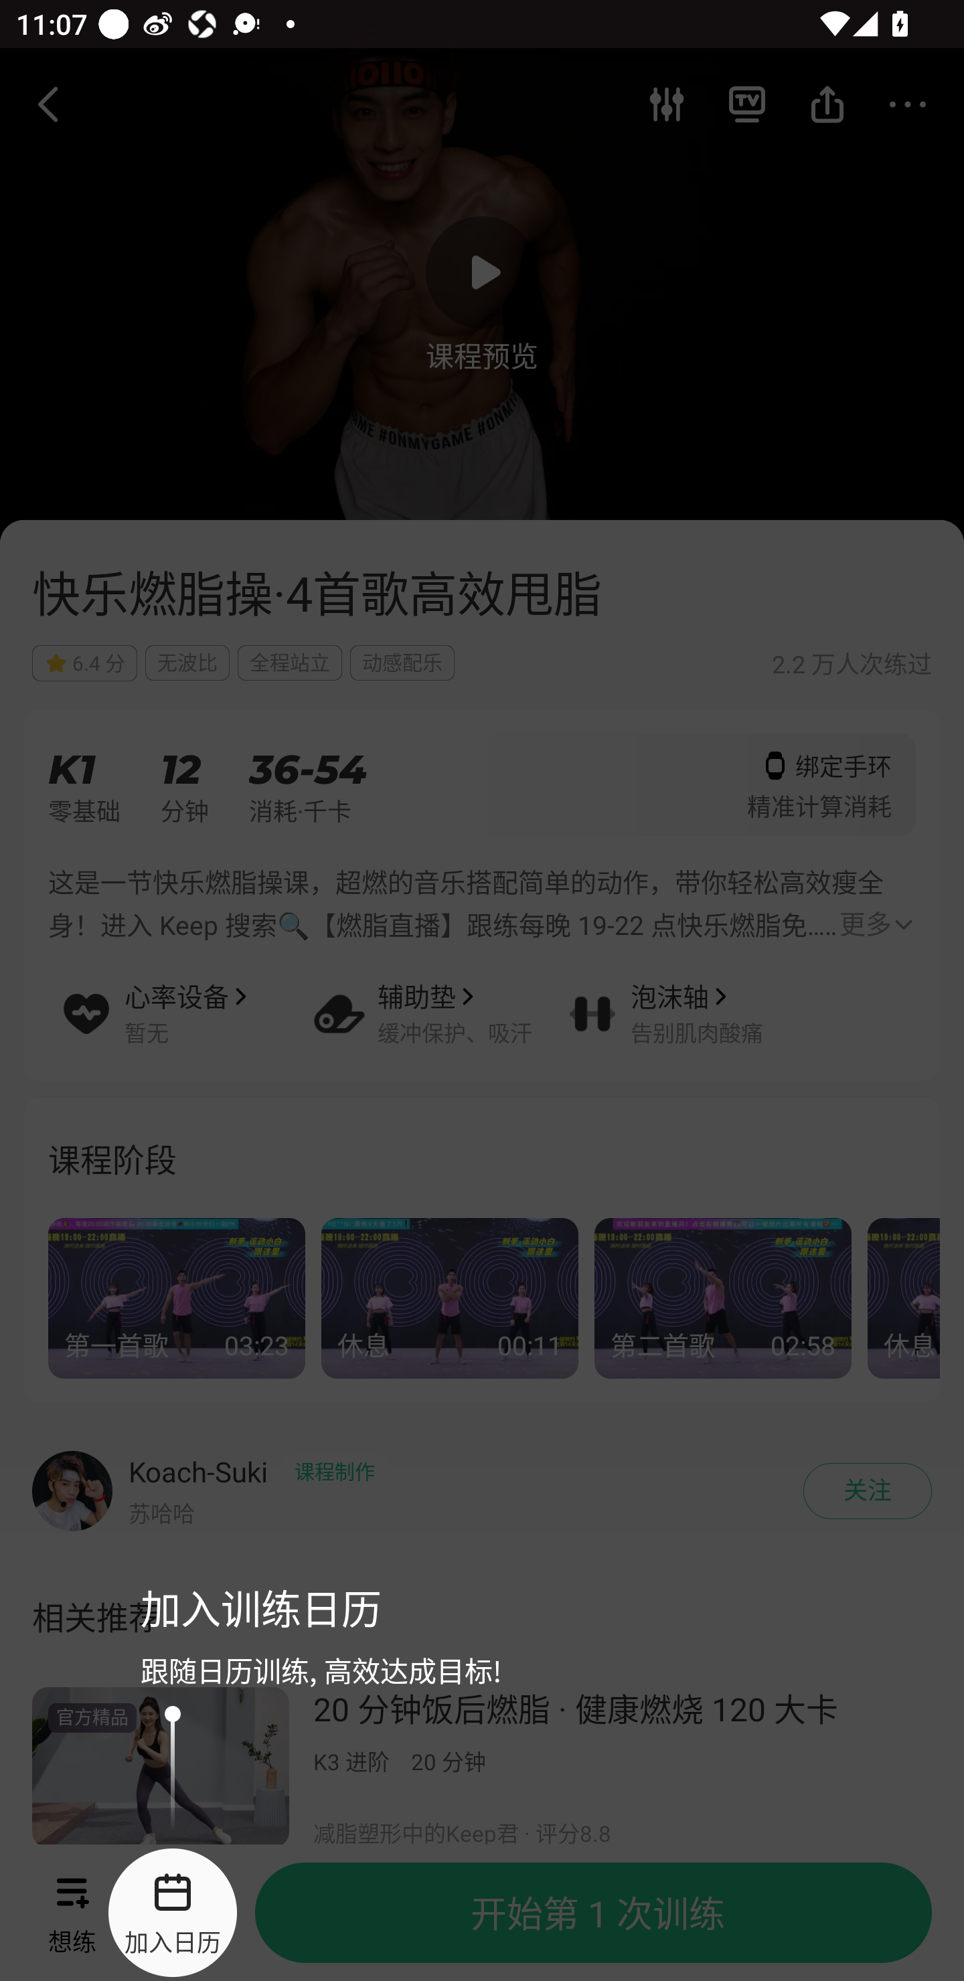  I want to click on 加入日历, so click(172, 1913).